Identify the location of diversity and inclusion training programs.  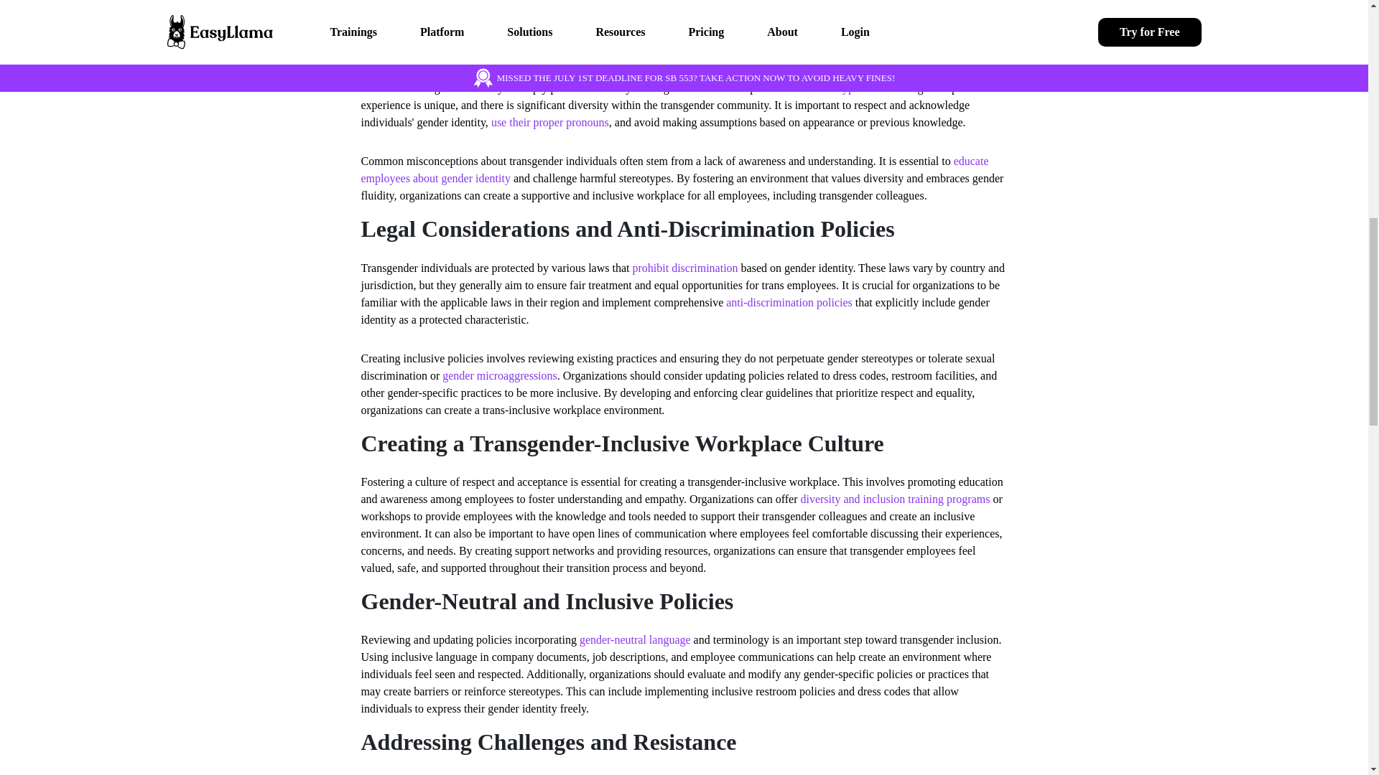
(895, 499).